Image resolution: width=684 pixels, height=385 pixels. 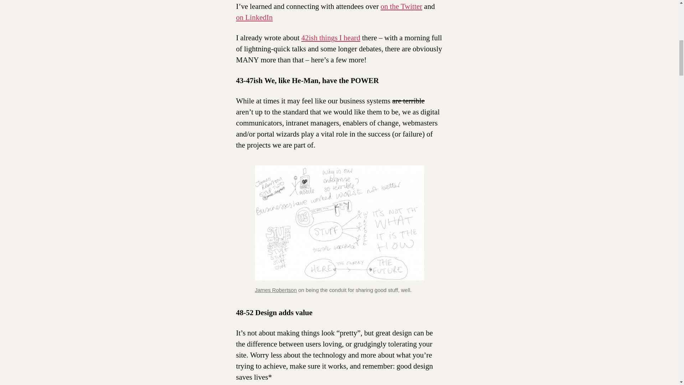 I want to click on on LinkedIn, so click(x=254, y=17).